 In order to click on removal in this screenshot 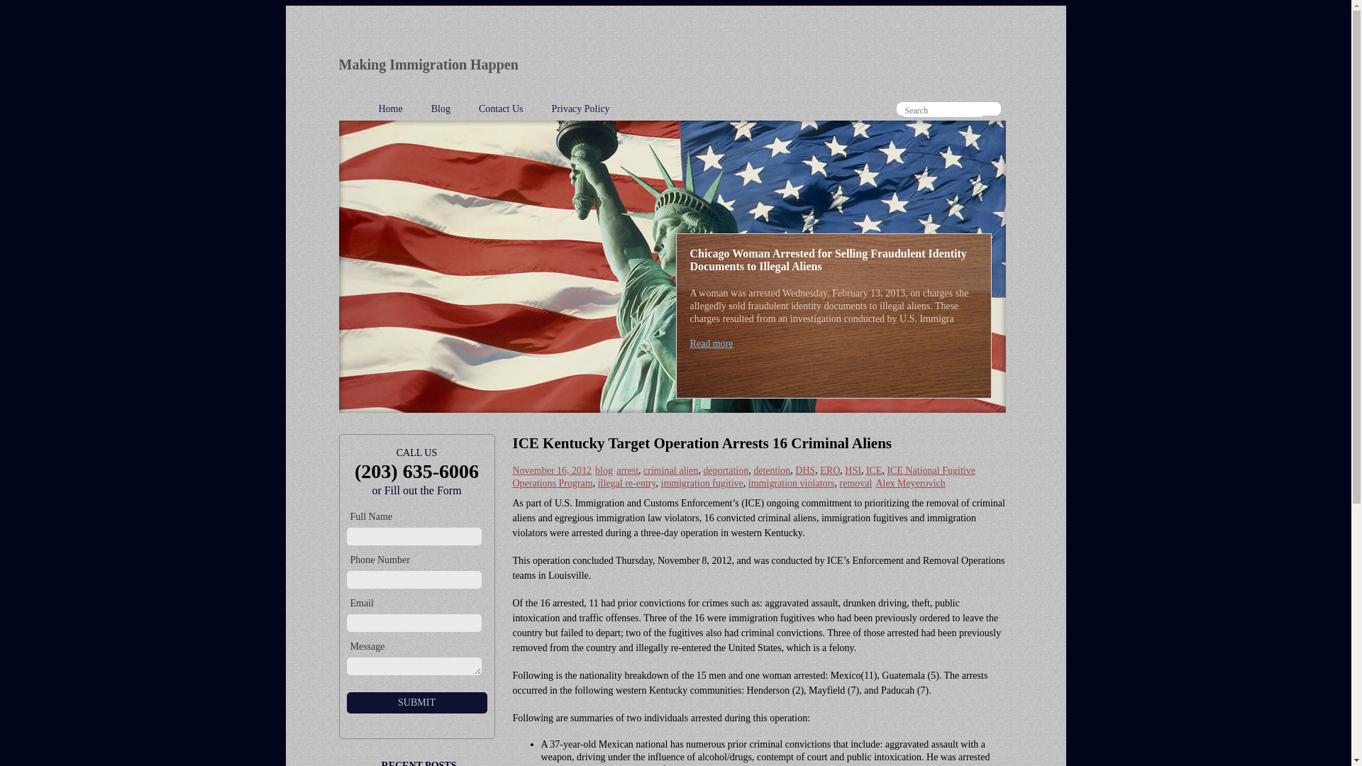, I will do `click(856, 483)`.